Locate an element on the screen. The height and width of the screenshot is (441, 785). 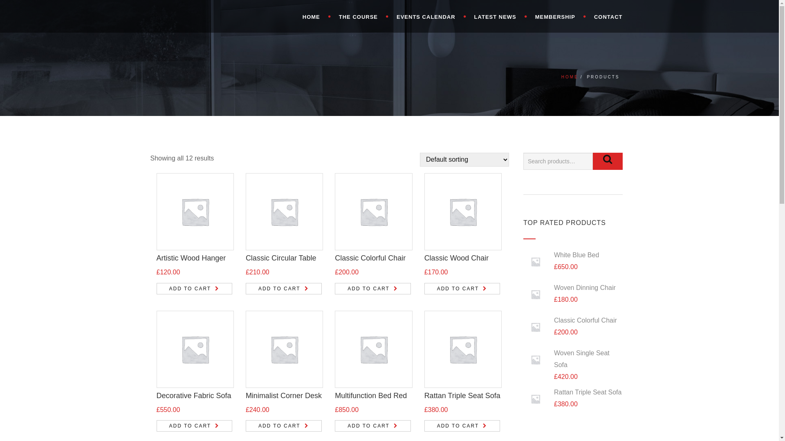
woocommerce-placeholder is located at coordinates (536, 360).